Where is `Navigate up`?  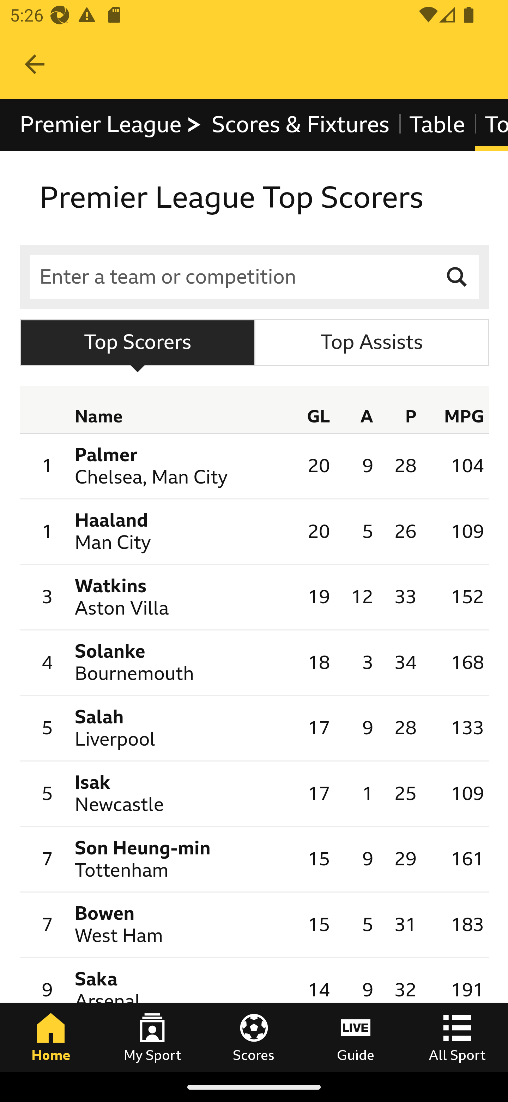
Navigate up is located at coordinates (35, 64).